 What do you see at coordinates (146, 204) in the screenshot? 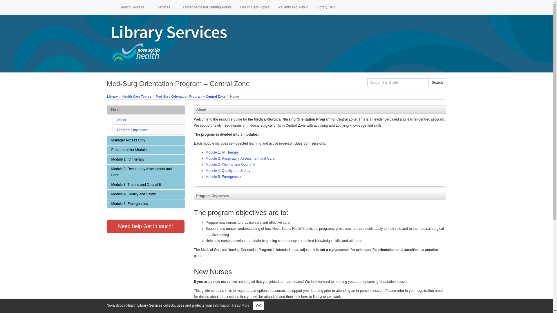
I see `Module 5: Emergencies` at bounding box center [146, 204].